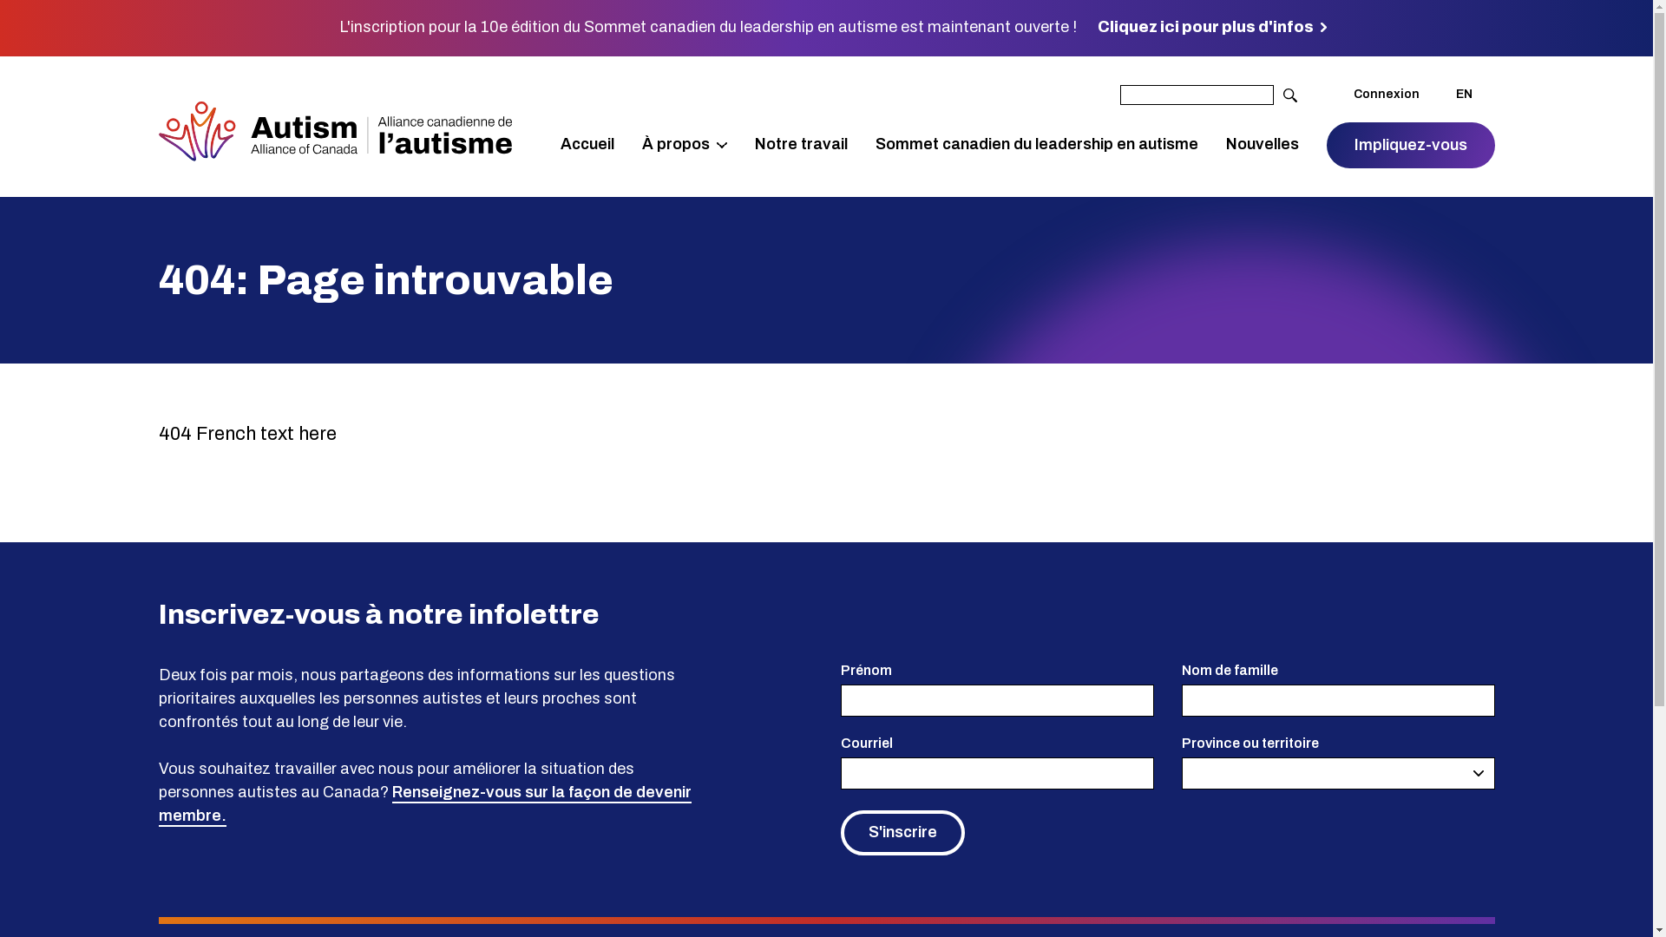 This screenshot has width=1666, height=937. Describe the element at coordinates (1387, 95) in the screenshot. I see `Connexion` at that location.